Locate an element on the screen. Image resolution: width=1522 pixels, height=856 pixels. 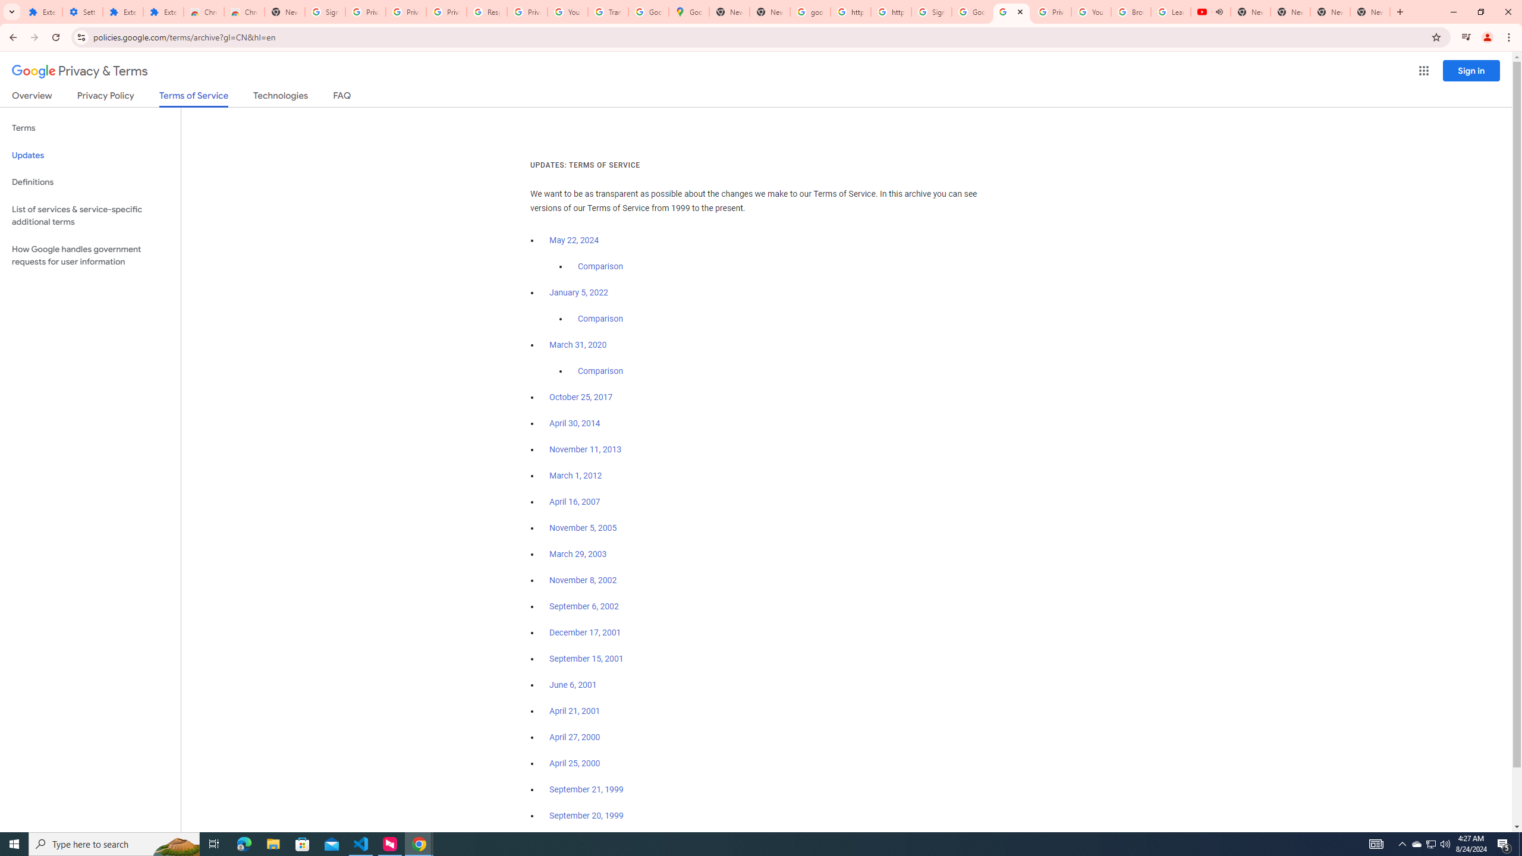
Google Maps is located at coordinates (690, 12).